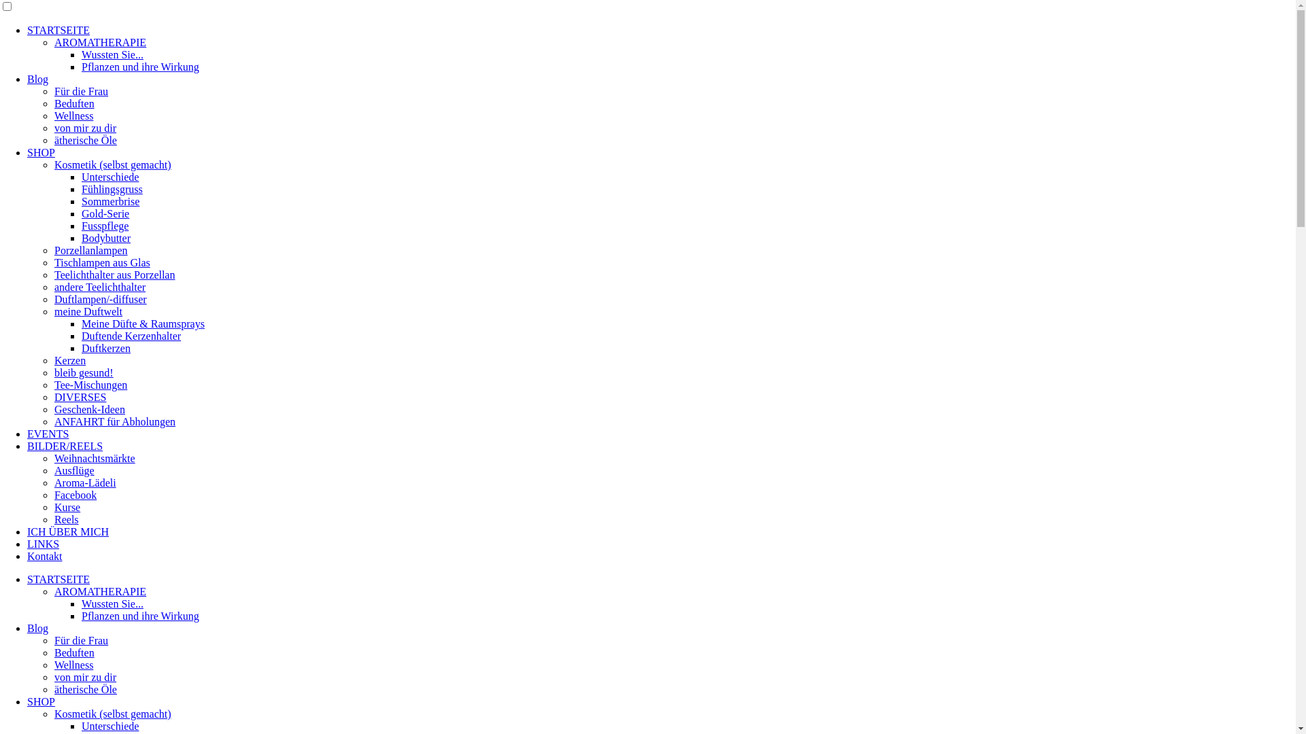  I want to click on Blog, so click(38, 628).